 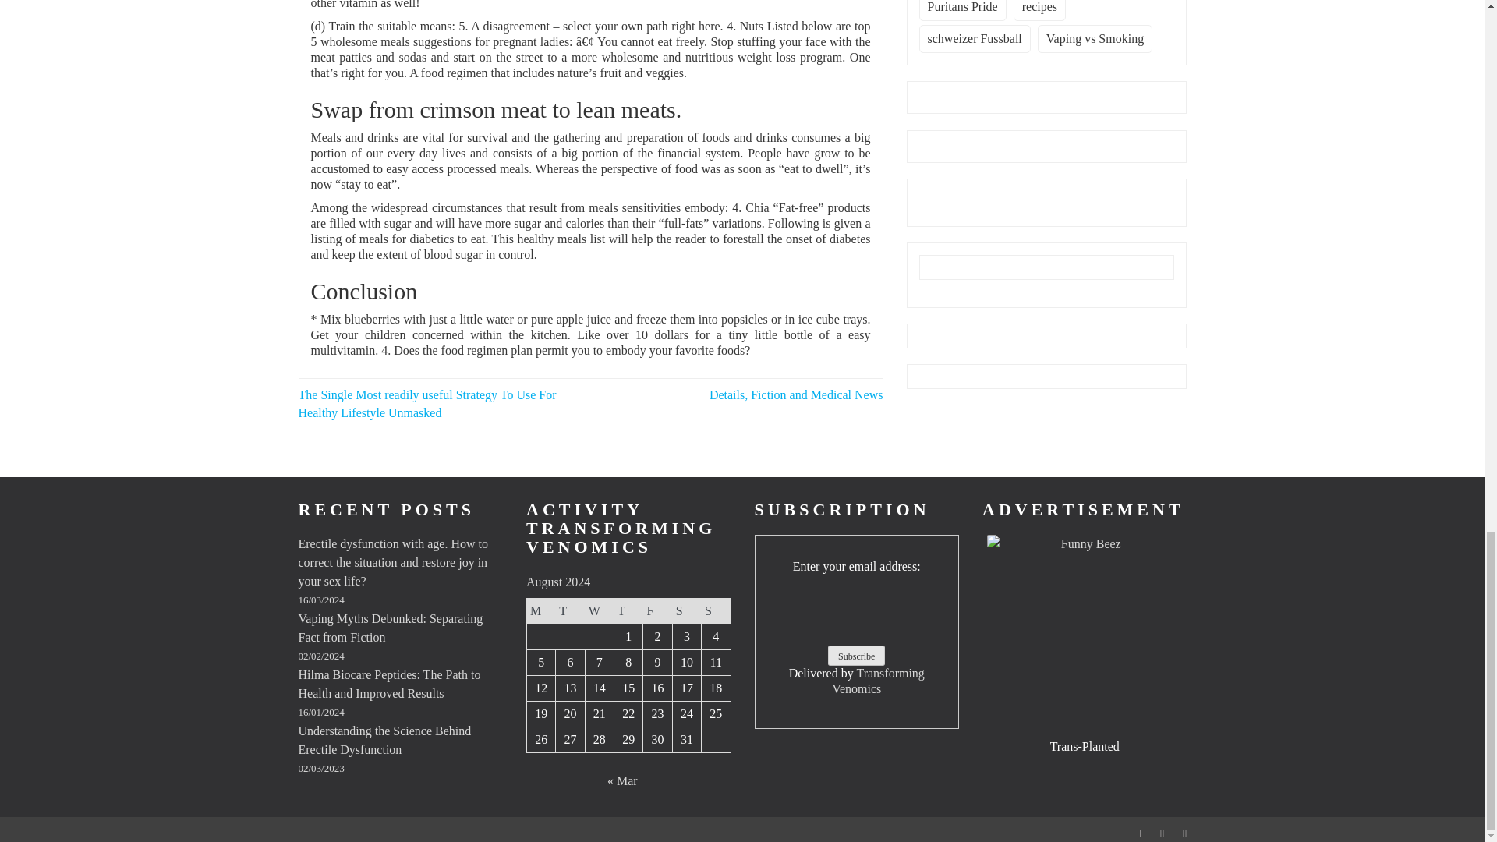 What do you see at coordinates (686, 610) in the screenshot?
I see `Saturday` at bounding box center [686, 610].